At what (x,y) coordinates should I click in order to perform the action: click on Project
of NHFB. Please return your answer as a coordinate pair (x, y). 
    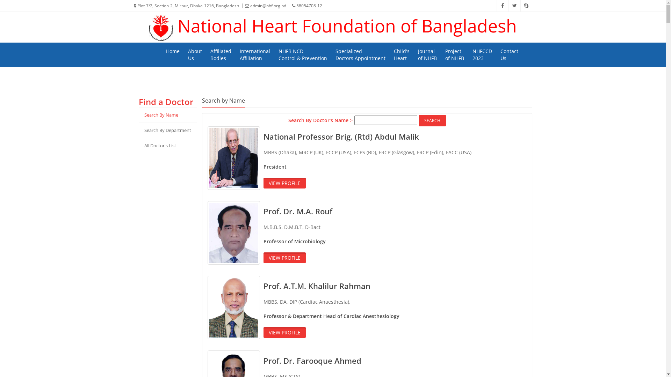
    Looking at the image, I should click on (454, 55).